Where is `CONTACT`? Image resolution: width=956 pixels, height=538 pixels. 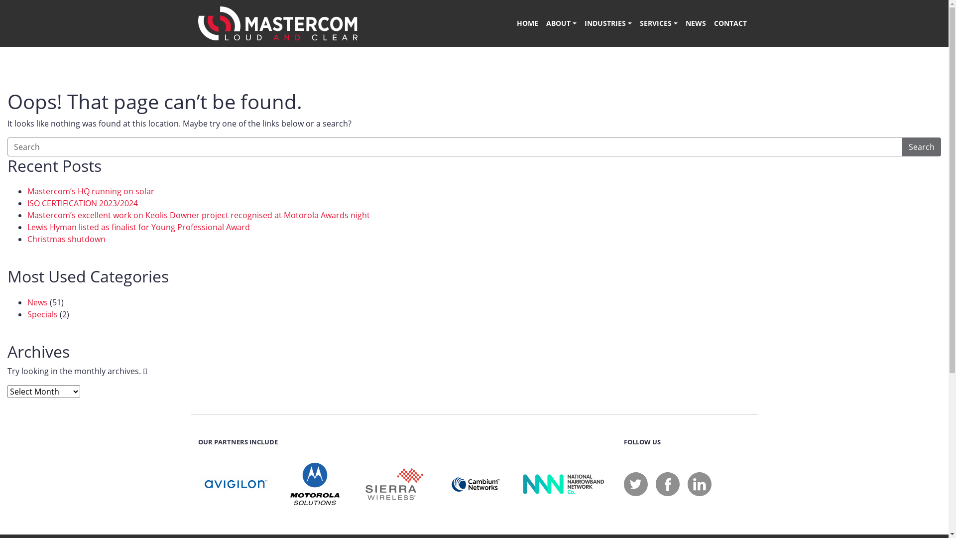 CONTACT is located at coordinates (730, 23).